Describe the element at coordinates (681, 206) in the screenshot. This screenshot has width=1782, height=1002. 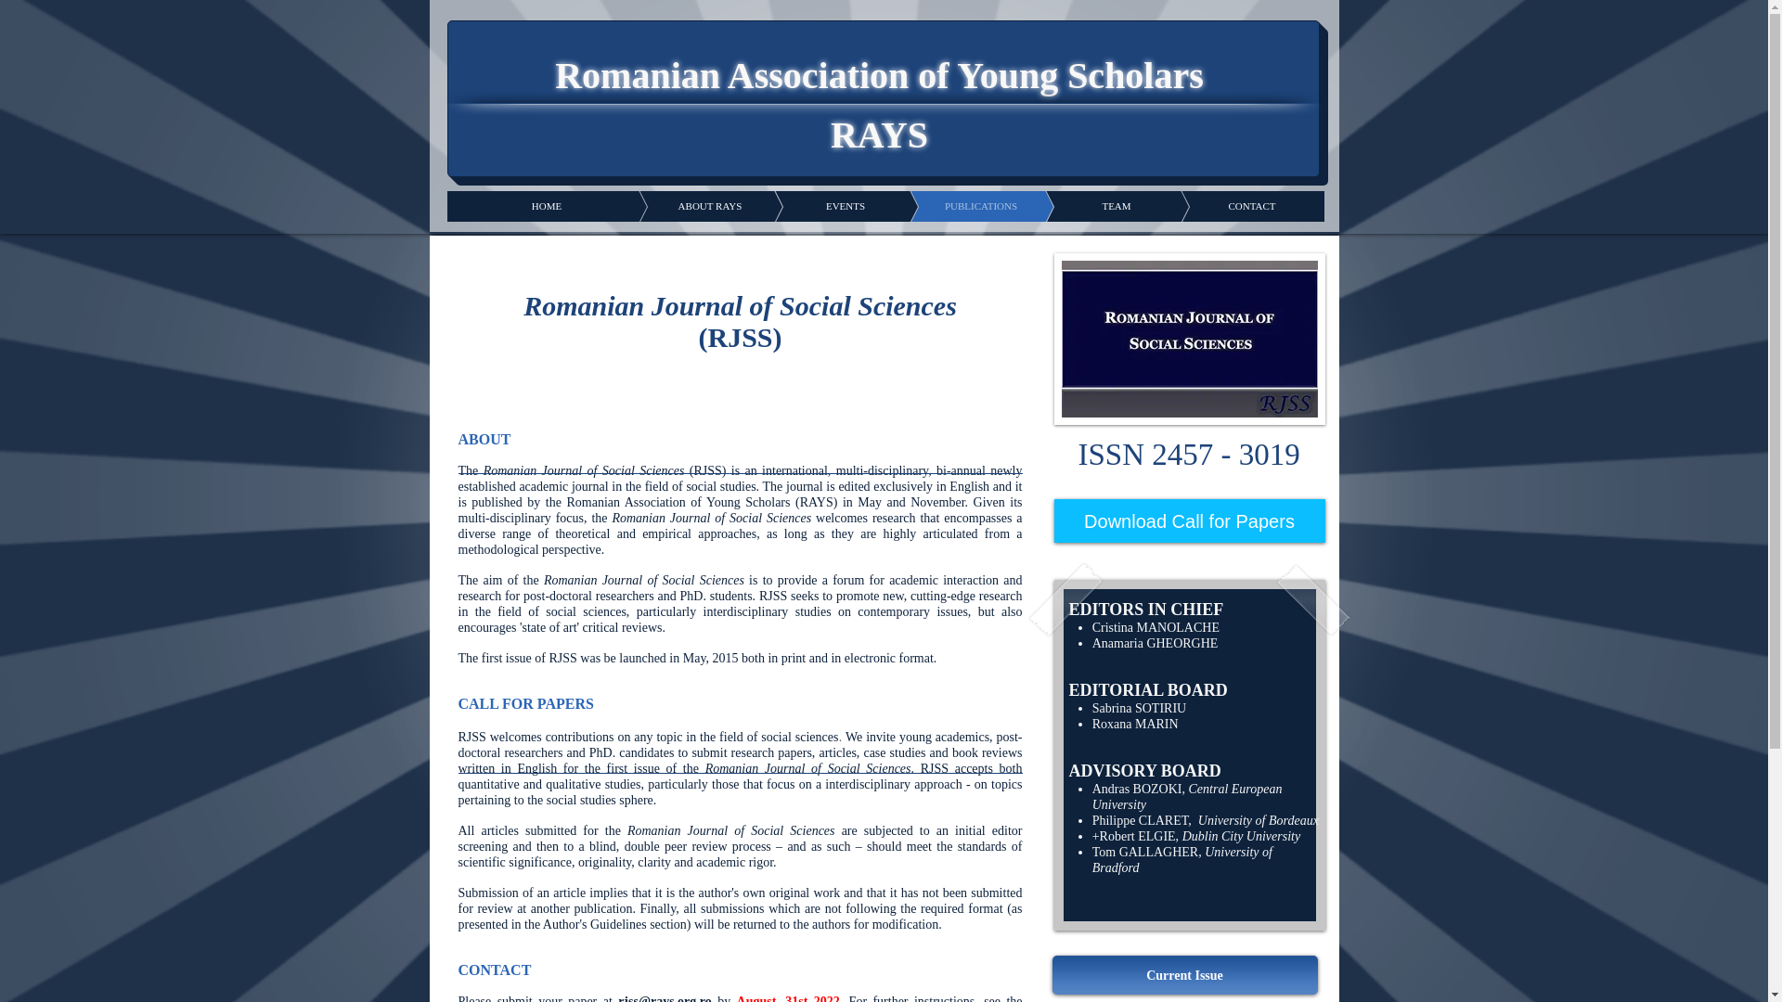
I see `ABOUT RAYS` at that location.